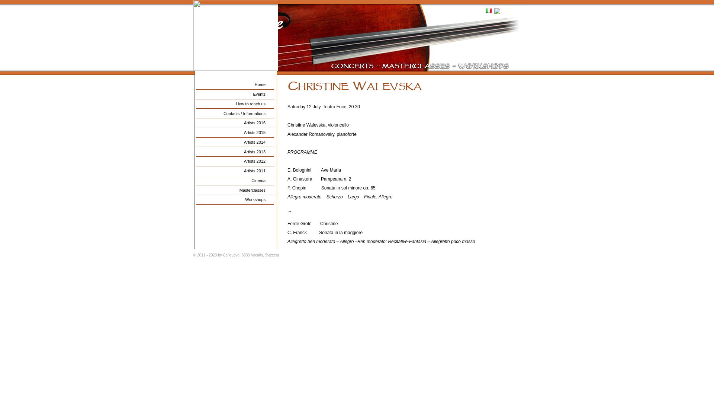 Image resolution: width=714 pixels, height=402 pixels. What do you see at coordinates (235, 162) in the screenshot?
I see `Artists 2012` at bounding box center [235, 162].